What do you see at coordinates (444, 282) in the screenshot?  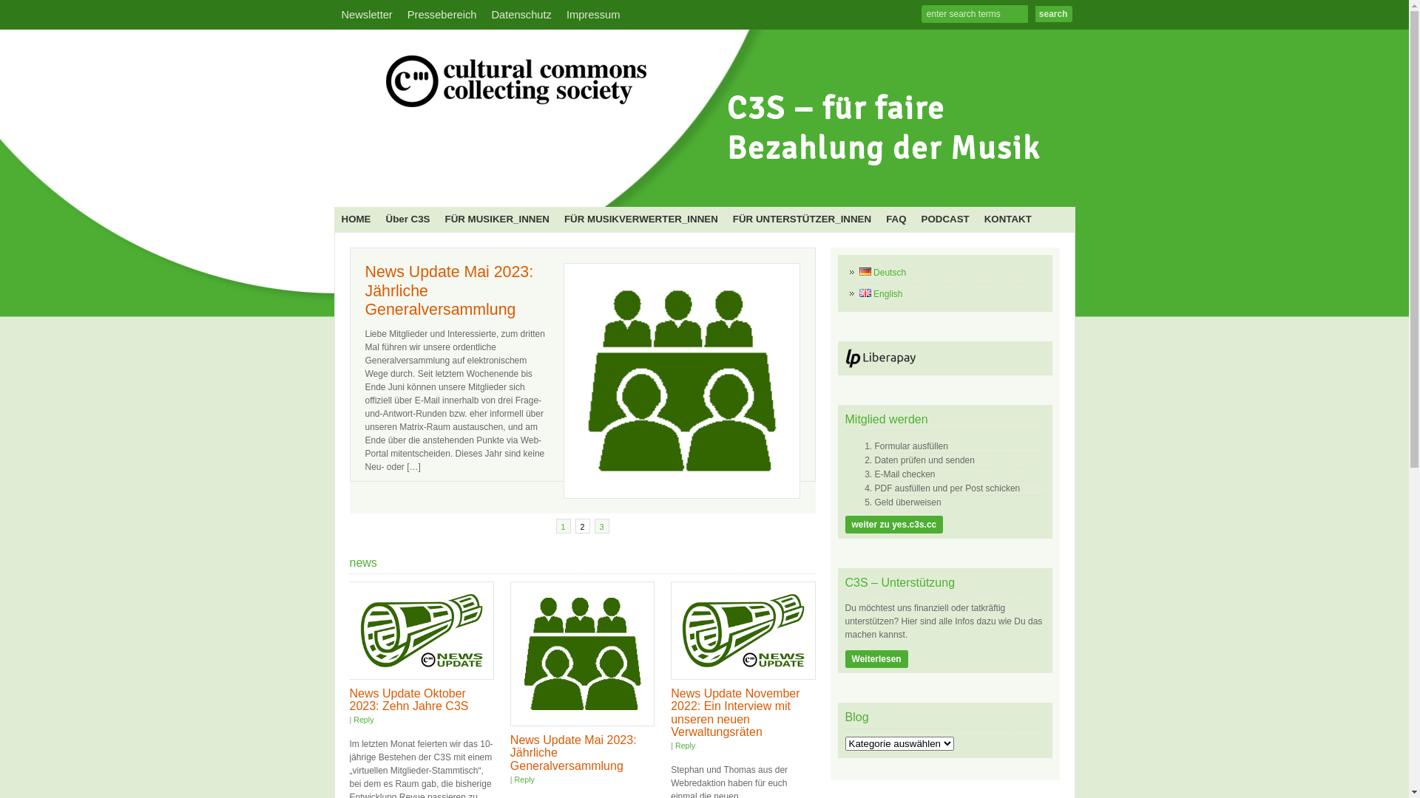 I see `News Update Oktober 2023: Zehn Jahre C3S` at bounding box center [444, 282].